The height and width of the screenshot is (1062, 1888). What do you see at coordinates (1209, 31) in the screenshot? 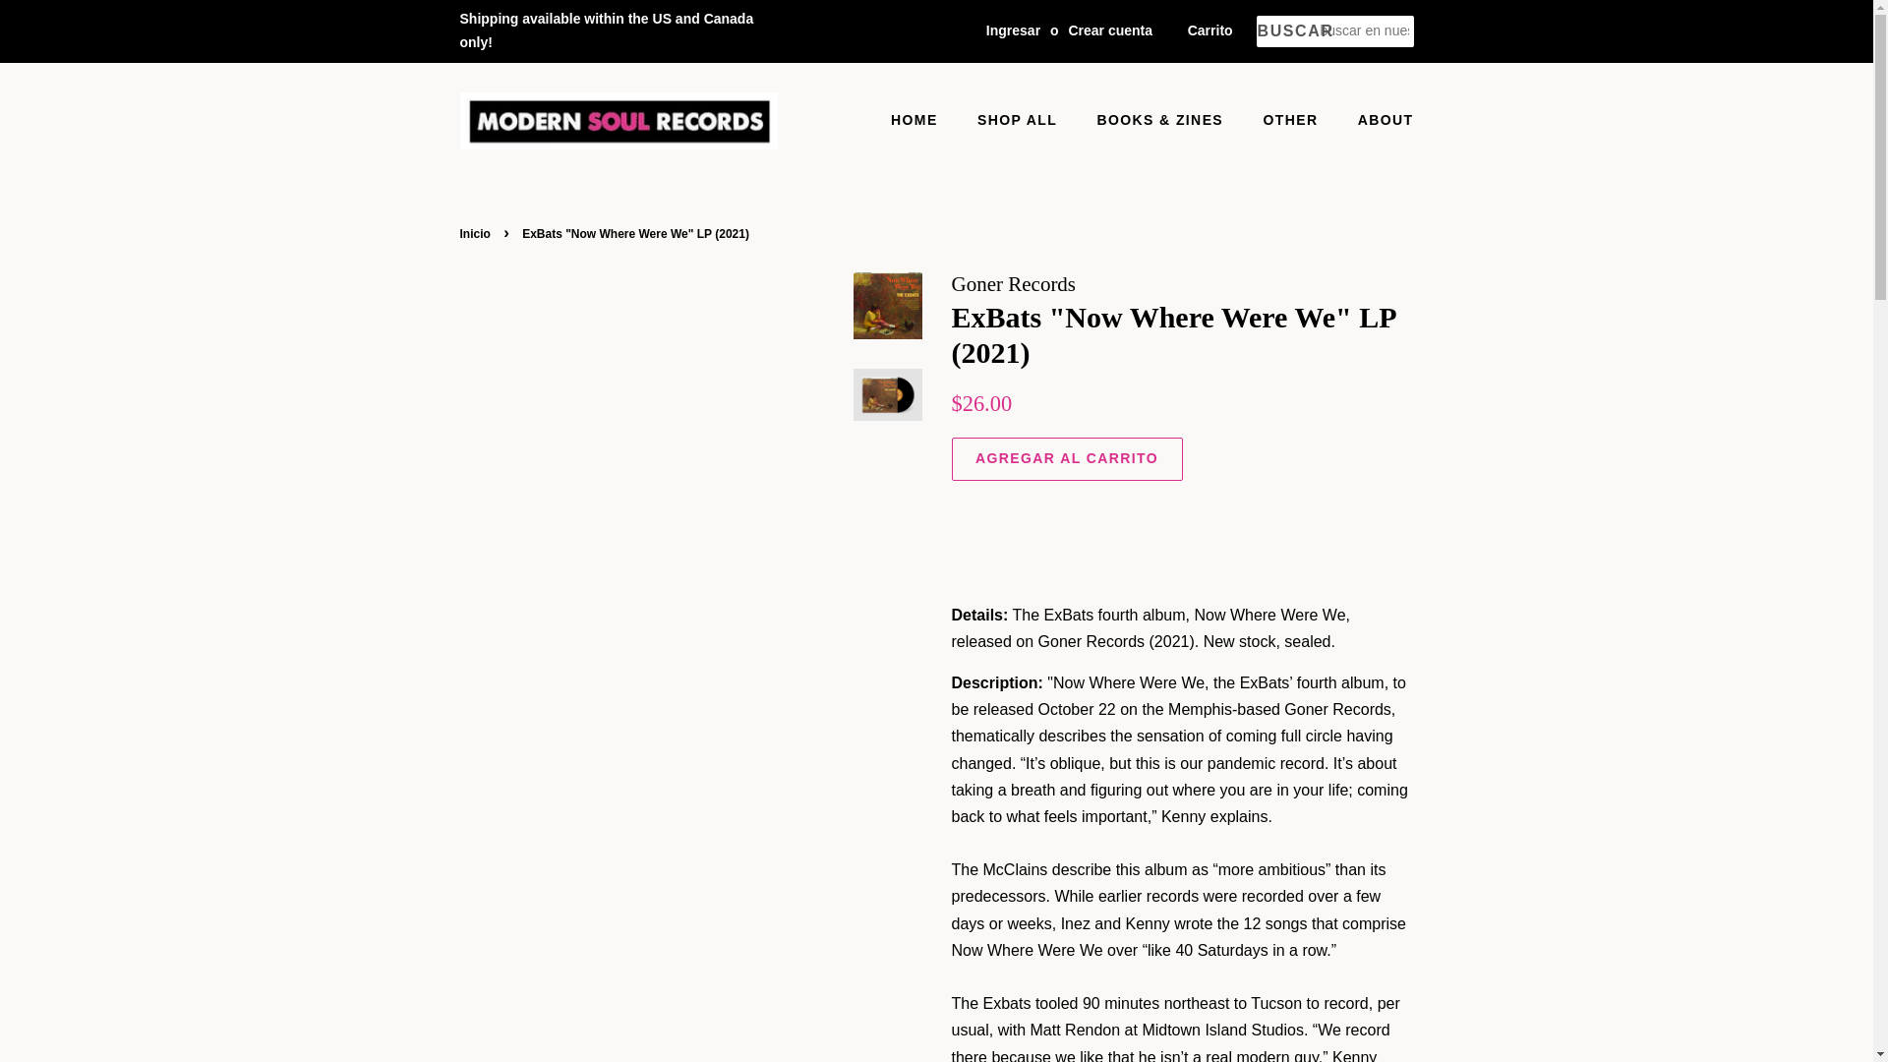
I see `Carrito` at bounding box center [1209, 31].